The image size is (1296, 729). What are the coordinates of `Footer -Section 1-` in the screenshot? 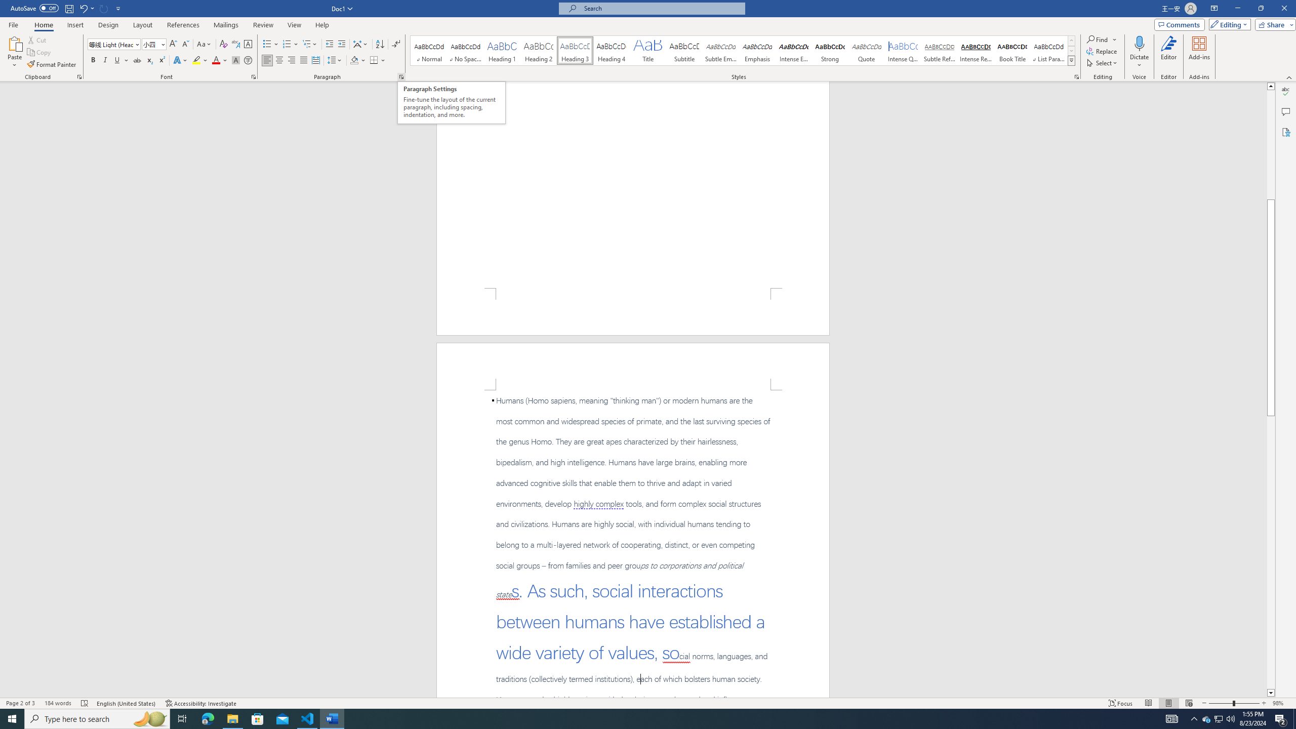 It's located at (633, 311).